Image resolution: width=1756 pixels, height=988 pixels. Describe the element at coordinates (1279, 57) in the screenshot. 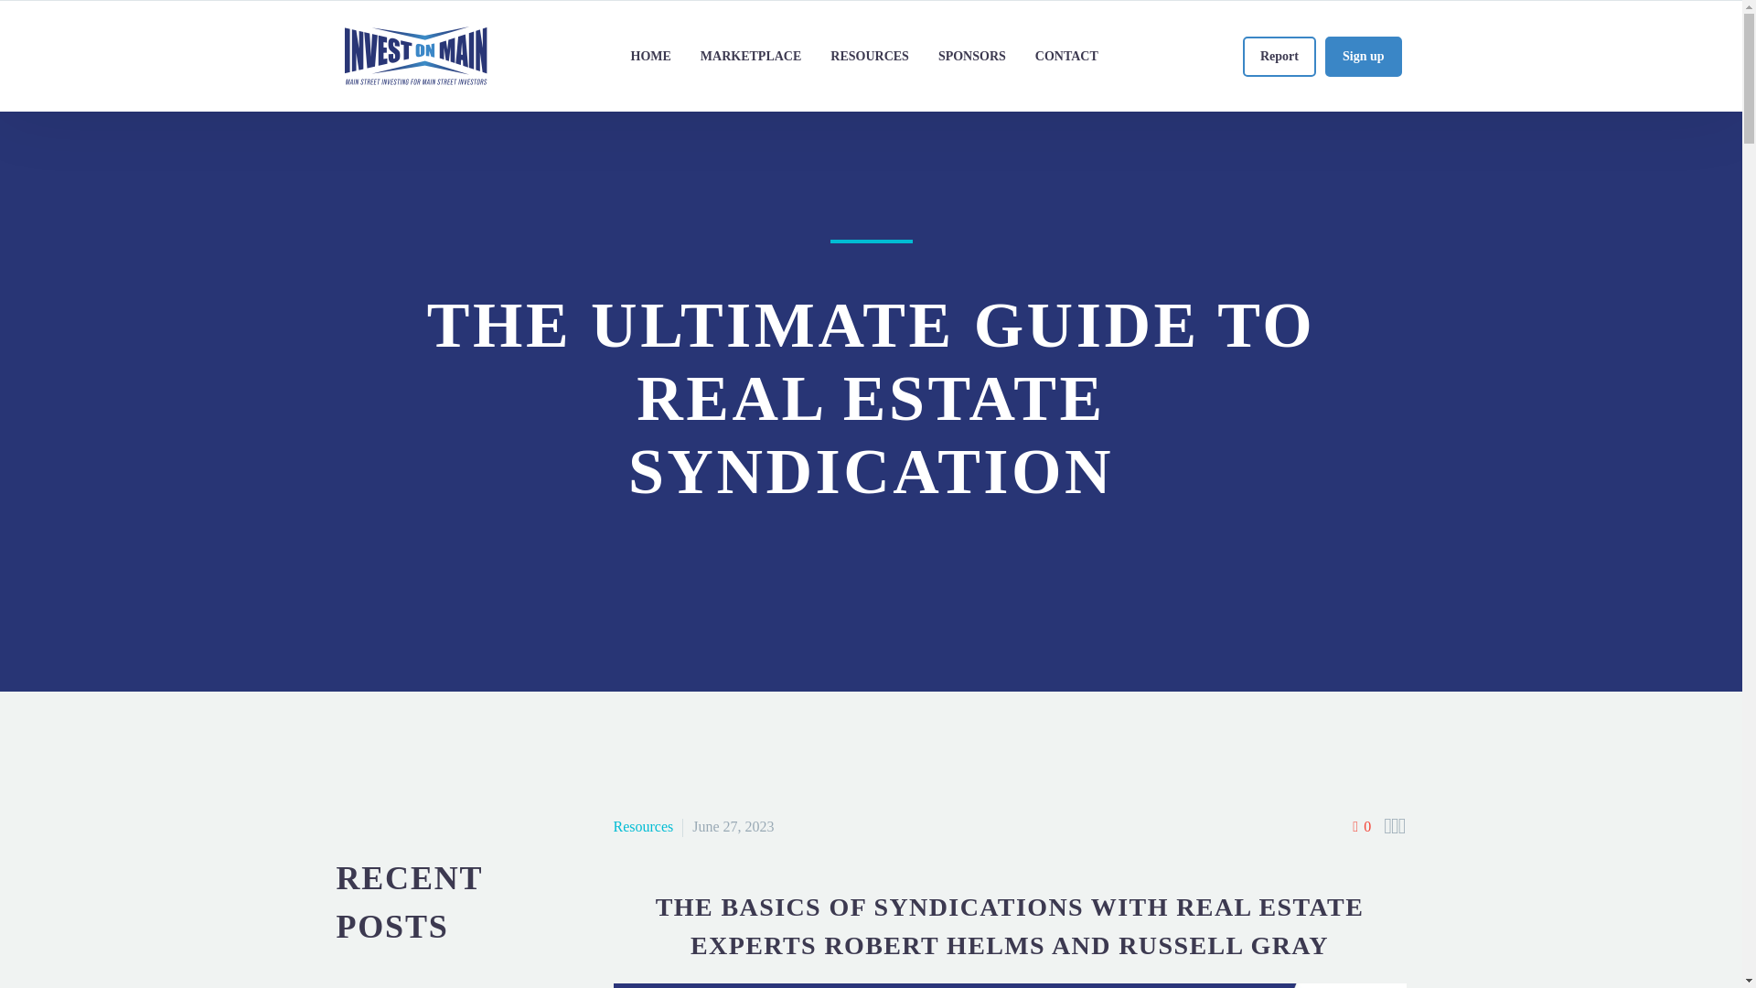

I see `Report` at that location.